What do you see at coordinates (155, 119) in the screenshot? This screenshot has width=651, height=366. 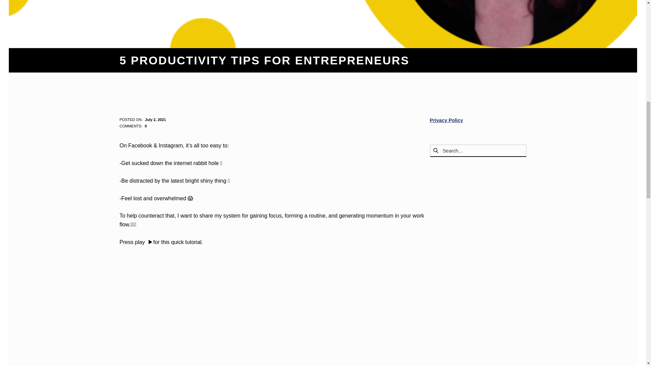 I see `Posted on: July 2, 2021` at bounding box center [155, 119].